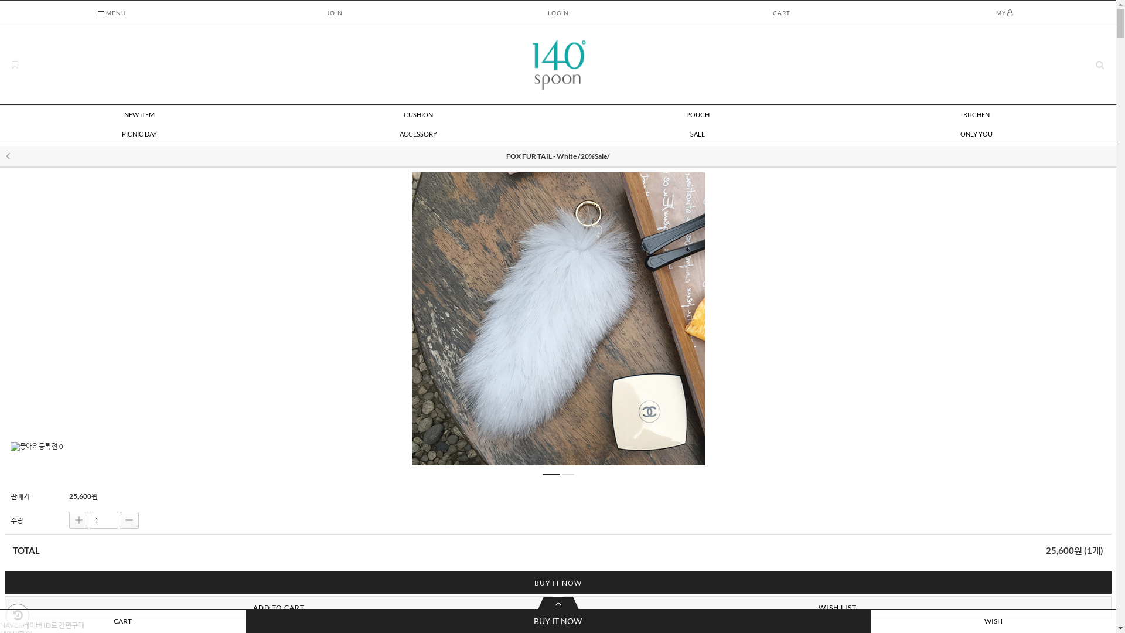  Describe the element at coordinates (279, 607) in the screenshot. I see `ADD TO CART` at that location.